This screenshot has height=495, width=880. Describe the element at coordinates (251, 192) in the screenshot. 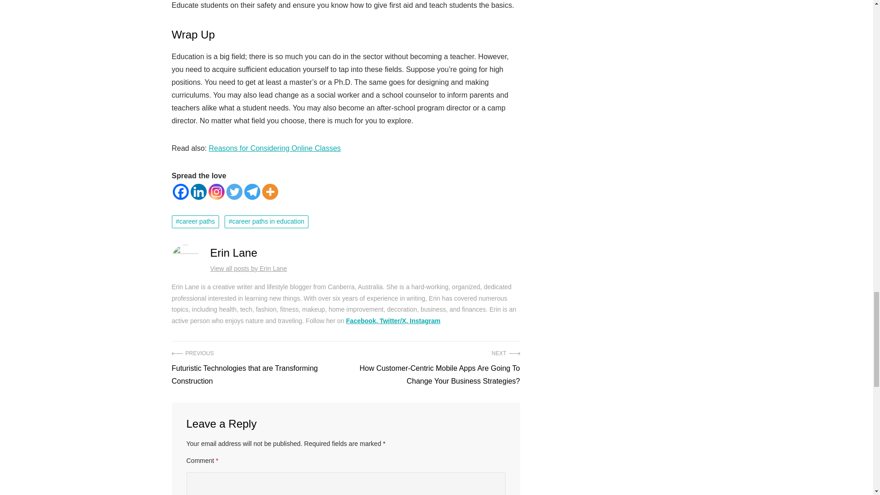

I see `Telegram` at that location.